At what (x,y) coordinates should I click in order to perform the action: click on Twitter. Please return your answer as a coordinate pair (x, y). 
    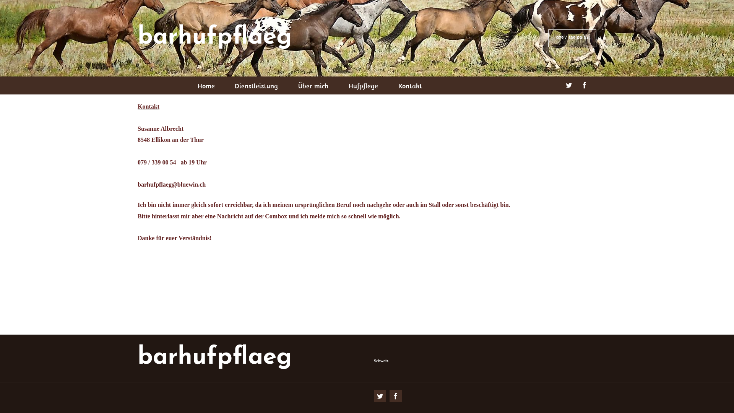
    Looking at the image, I should click on (380, 396).